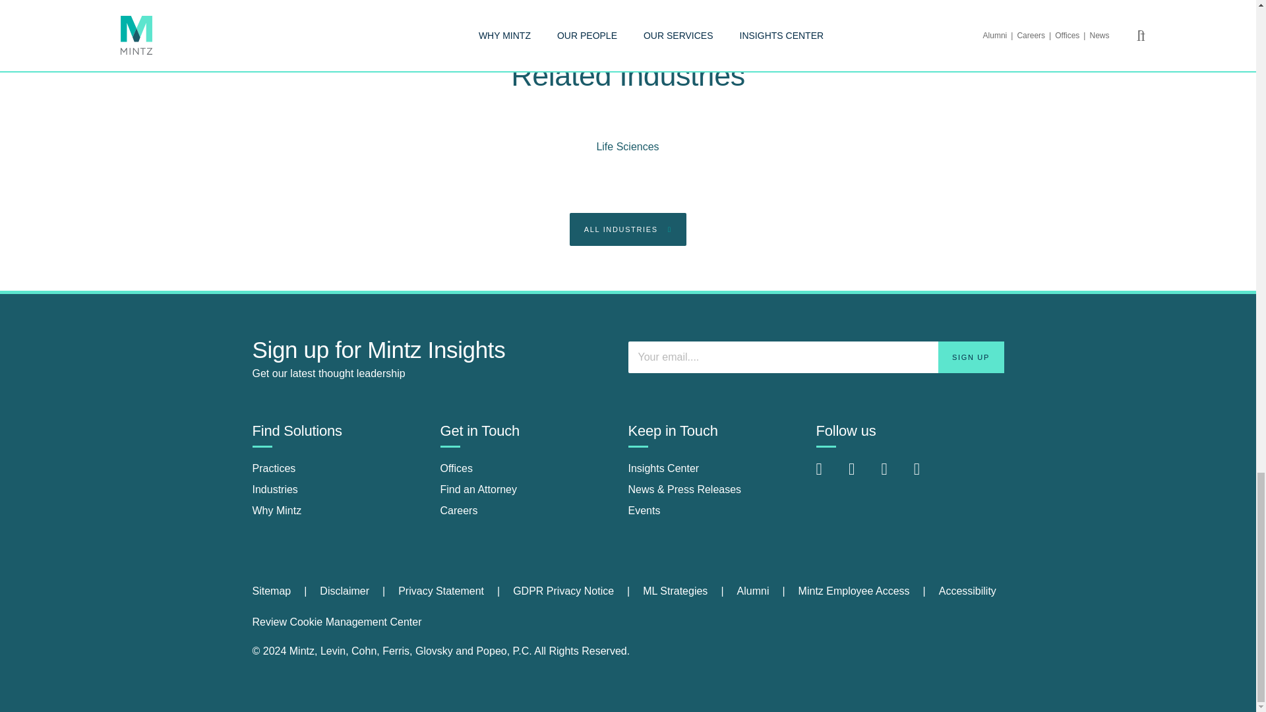  I want to click on Sign Up, so click(971, 357).